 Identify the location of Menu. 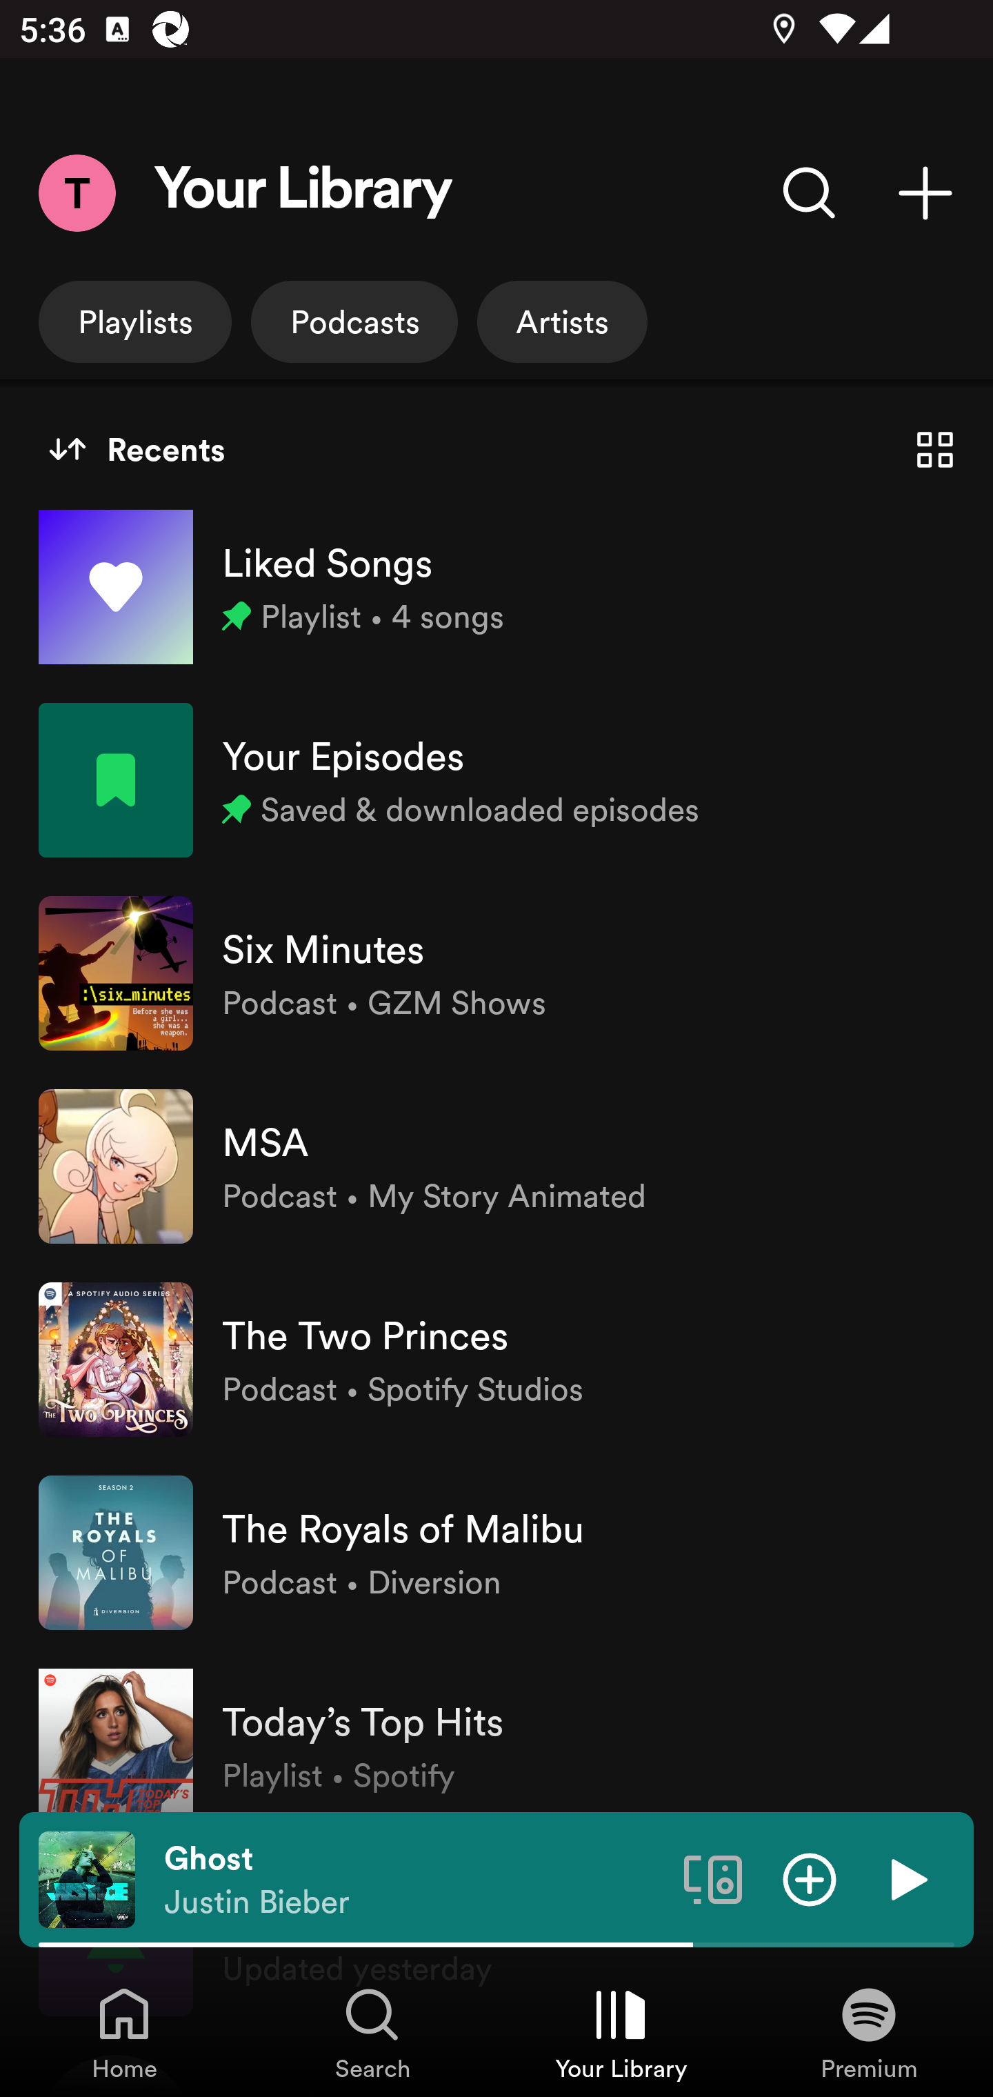
(77, 192).